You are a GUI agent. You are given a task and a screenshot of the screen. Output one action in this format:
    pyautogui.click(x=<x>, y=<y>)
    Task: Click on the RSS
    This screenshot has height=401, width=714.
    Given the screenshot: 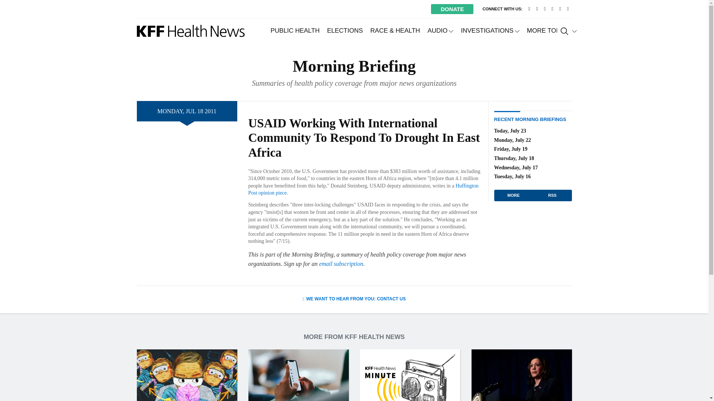 What is the action you would take?
    pyautogui.click(x=567, y=9)
    